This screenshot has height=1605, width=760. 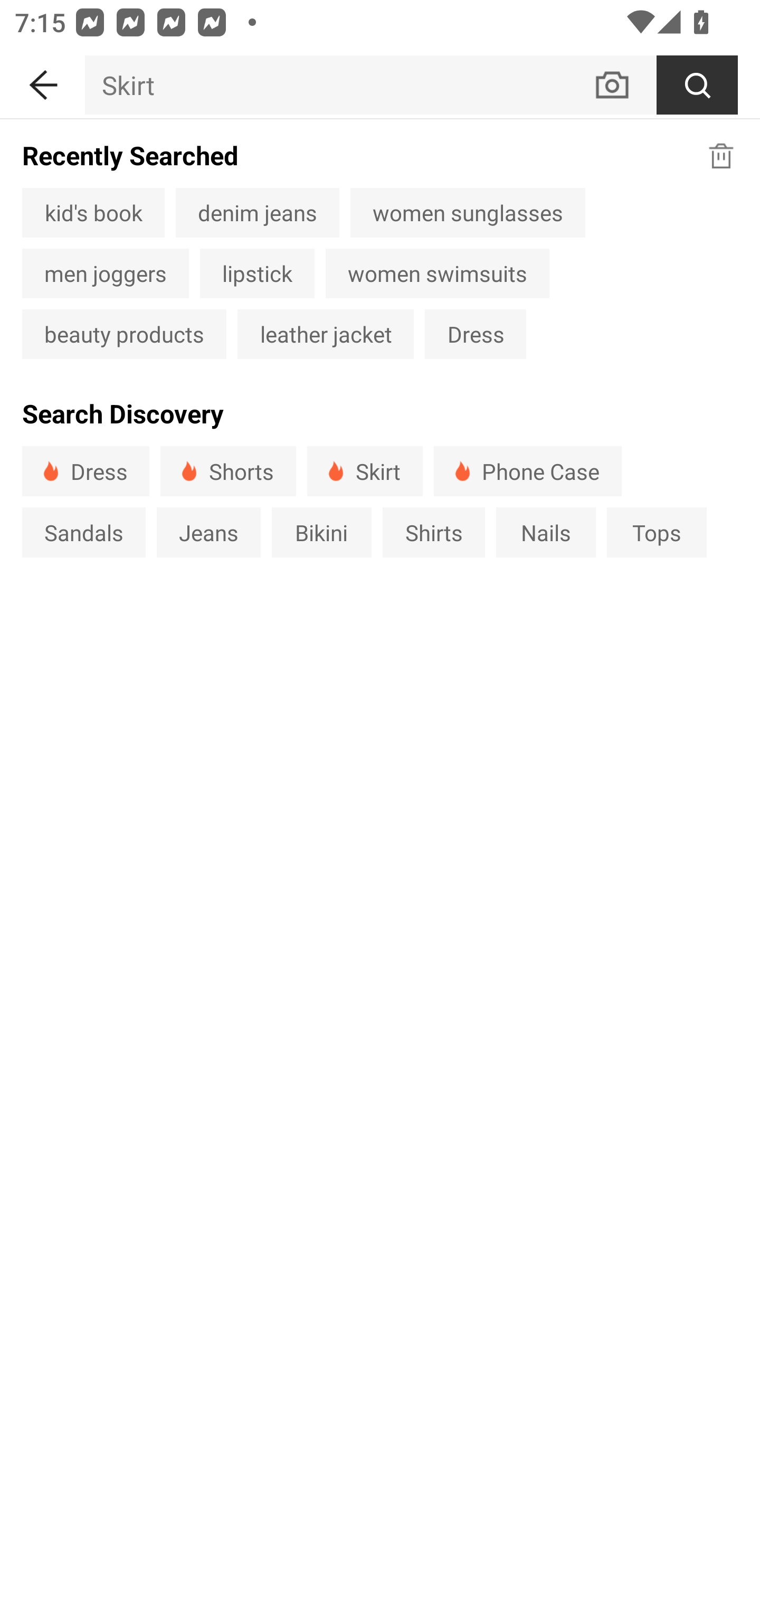 I want to click on men joggers, so click(x=106, y=273).